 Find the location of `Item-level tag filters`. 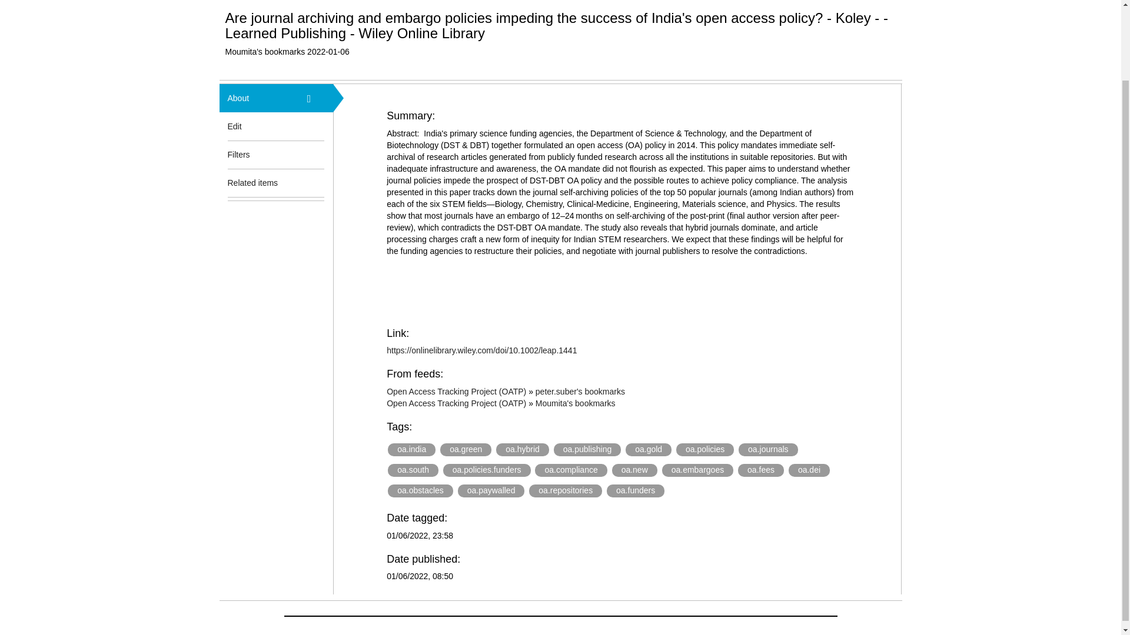

Item-level tag filters is located at coordinates (316, 154).